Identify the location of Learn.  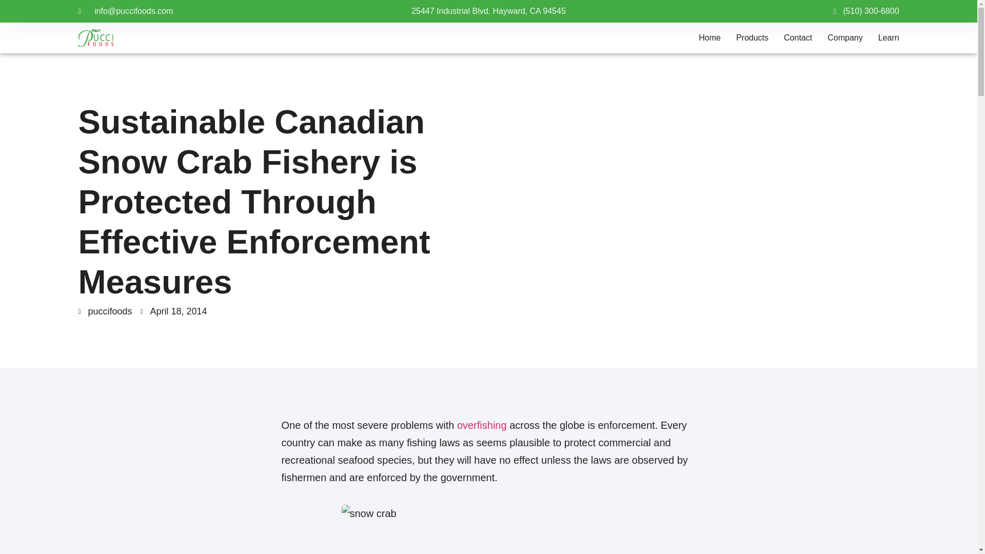
(889, 38).